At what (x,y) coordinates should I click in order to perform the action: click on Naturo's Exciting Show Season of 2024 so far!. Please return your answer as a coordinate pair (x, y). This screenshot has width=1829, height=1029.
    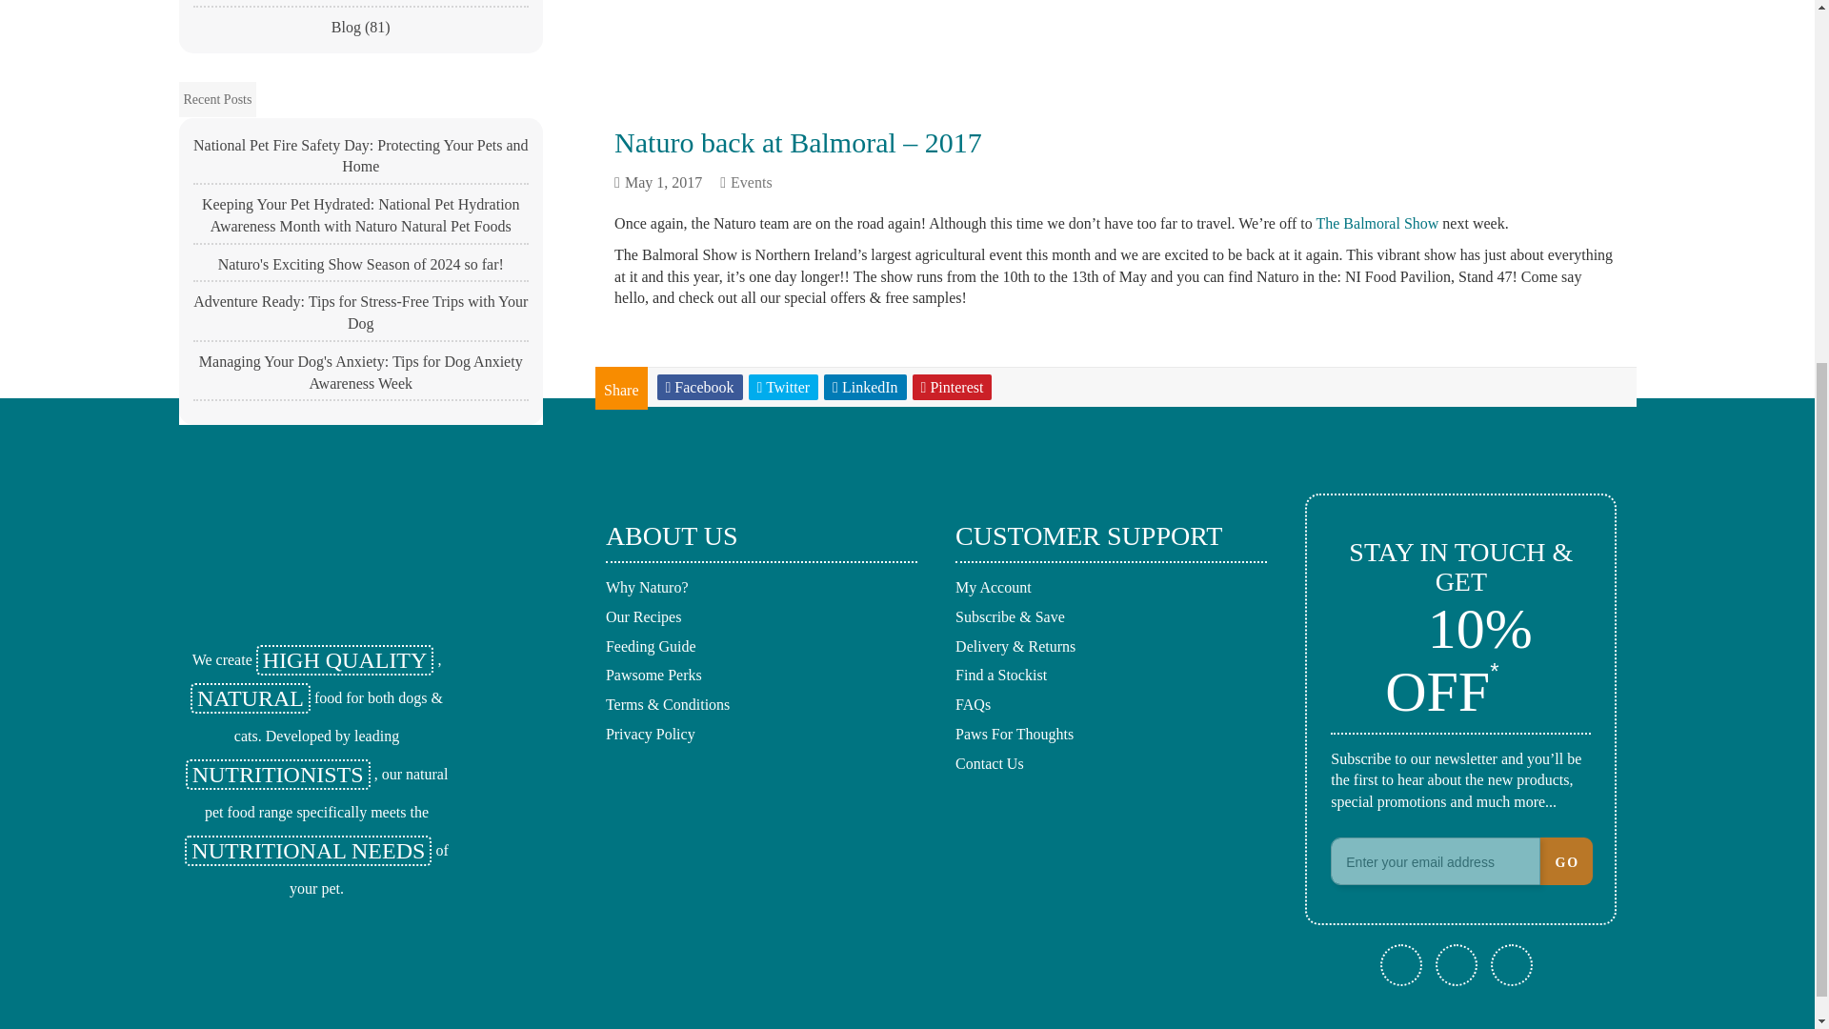
    Looking at the image, I should click on (360, 269).